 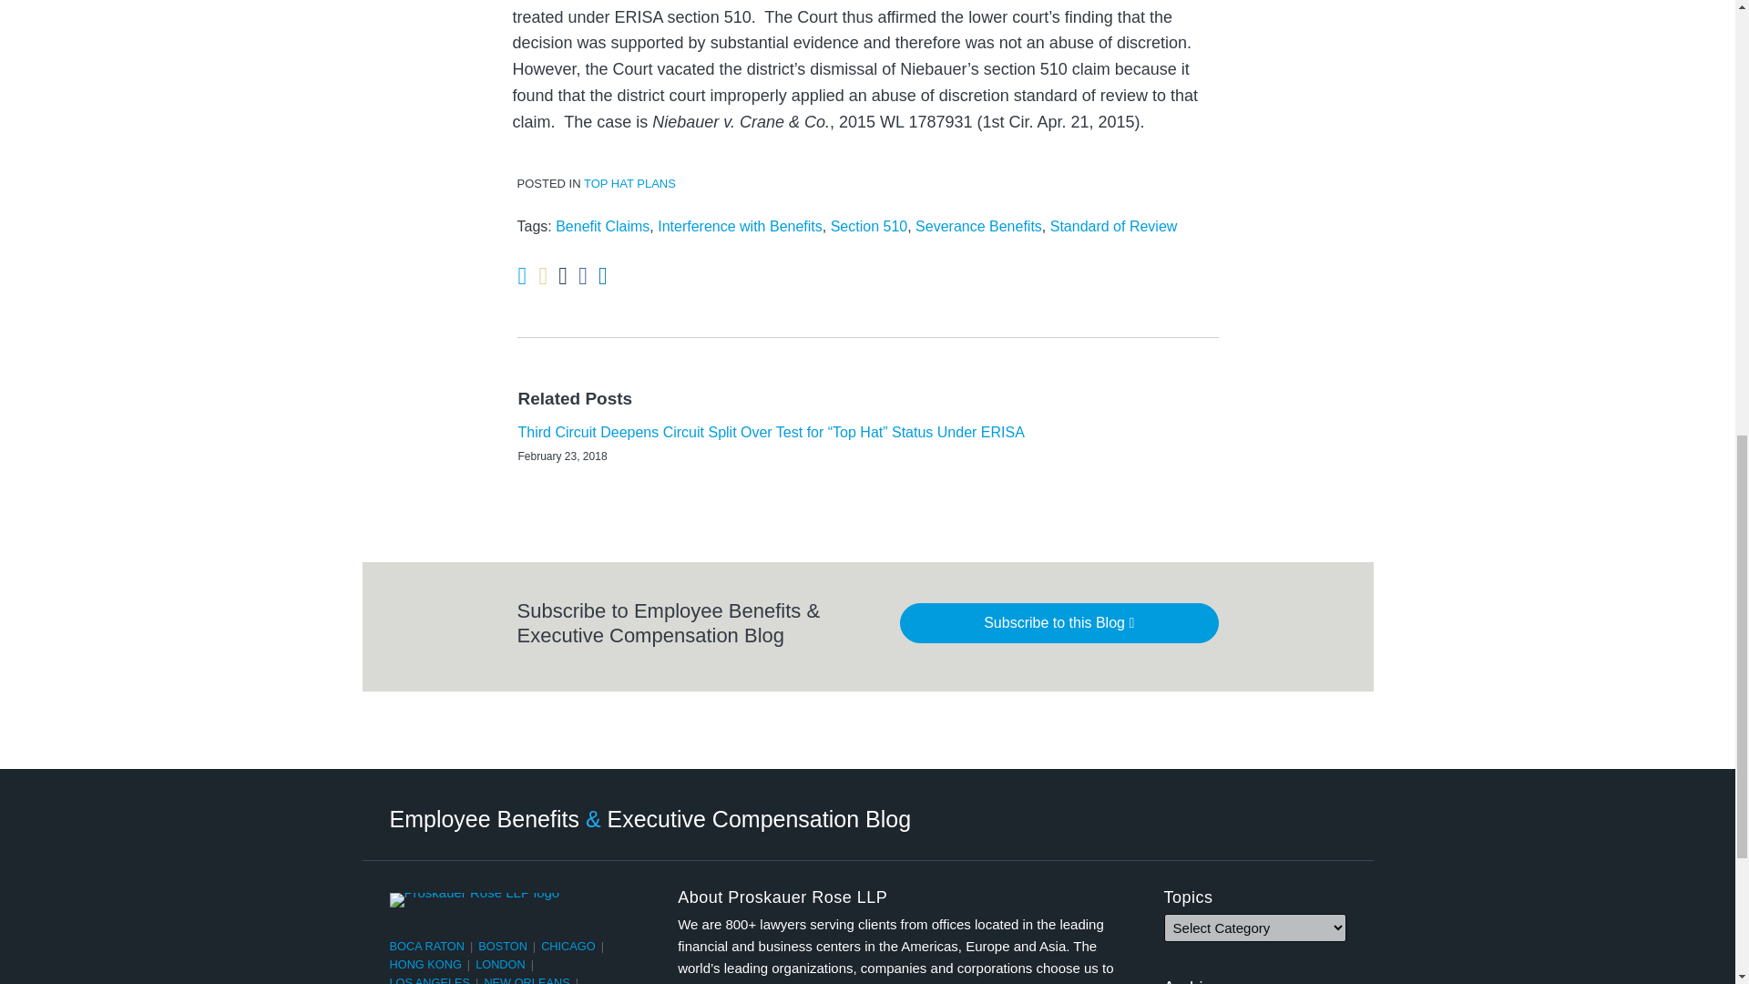 What do you see at coordinates (425, 964) in the screenshot?
I see `HONG KONG` at bounding box center [425, 964].